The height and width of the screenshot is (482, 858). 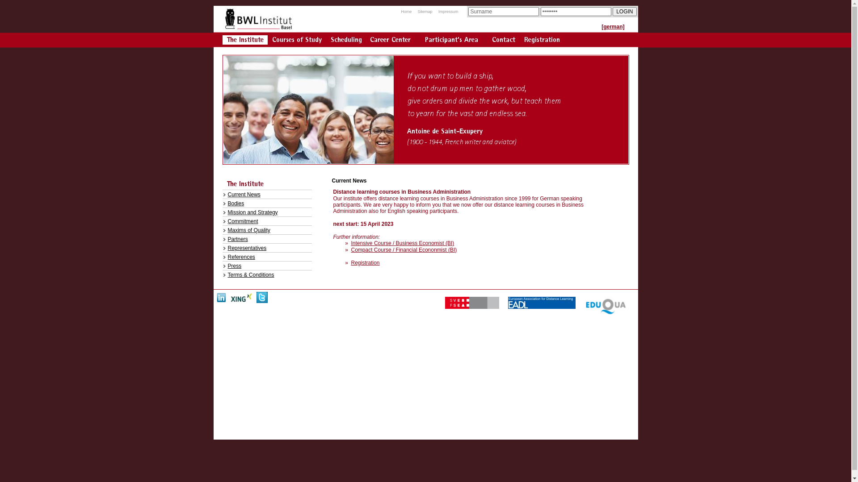 I want to click on The Institute, so click(x=267, y=184).